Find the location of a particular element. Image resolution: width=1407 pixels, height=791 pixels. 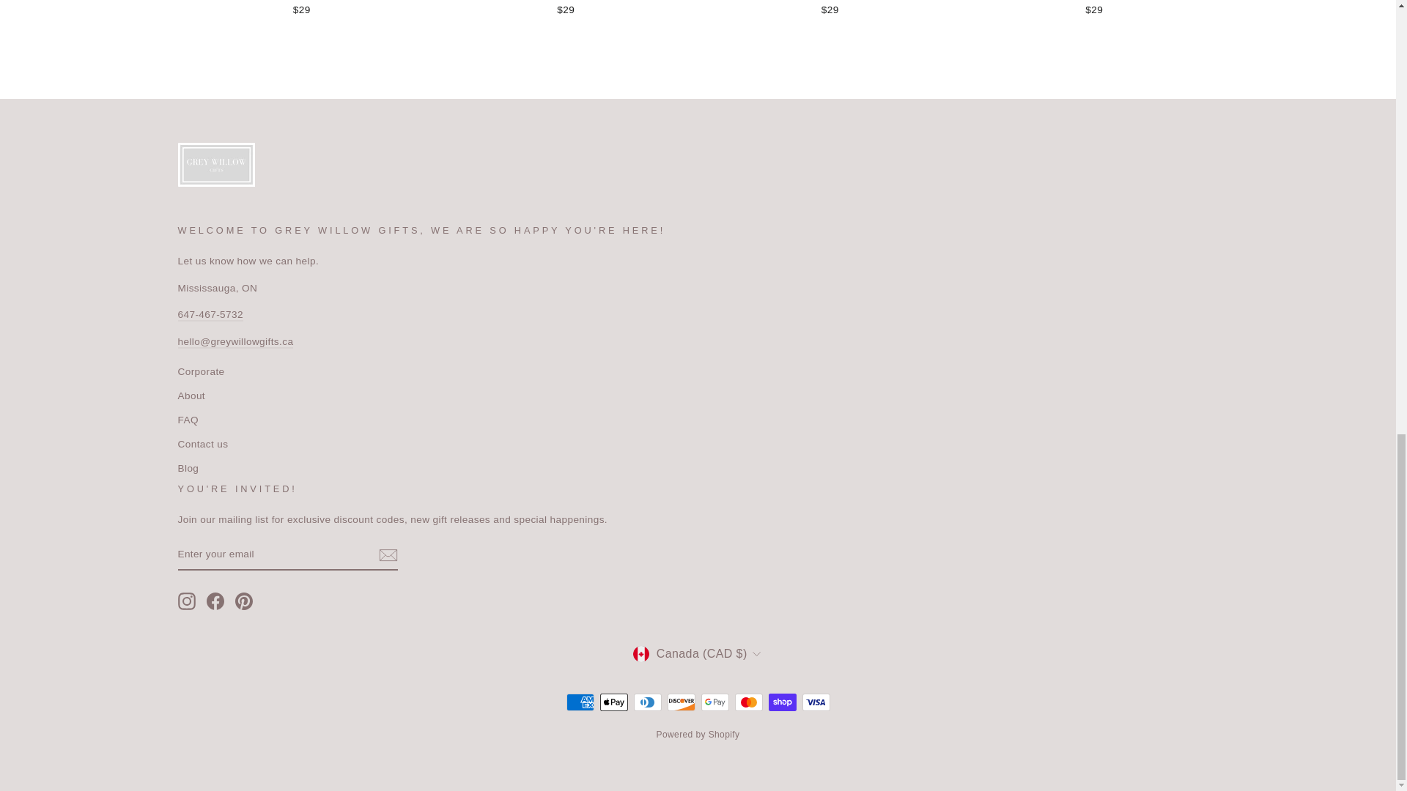

American Express is located at coordinates (579, 702).